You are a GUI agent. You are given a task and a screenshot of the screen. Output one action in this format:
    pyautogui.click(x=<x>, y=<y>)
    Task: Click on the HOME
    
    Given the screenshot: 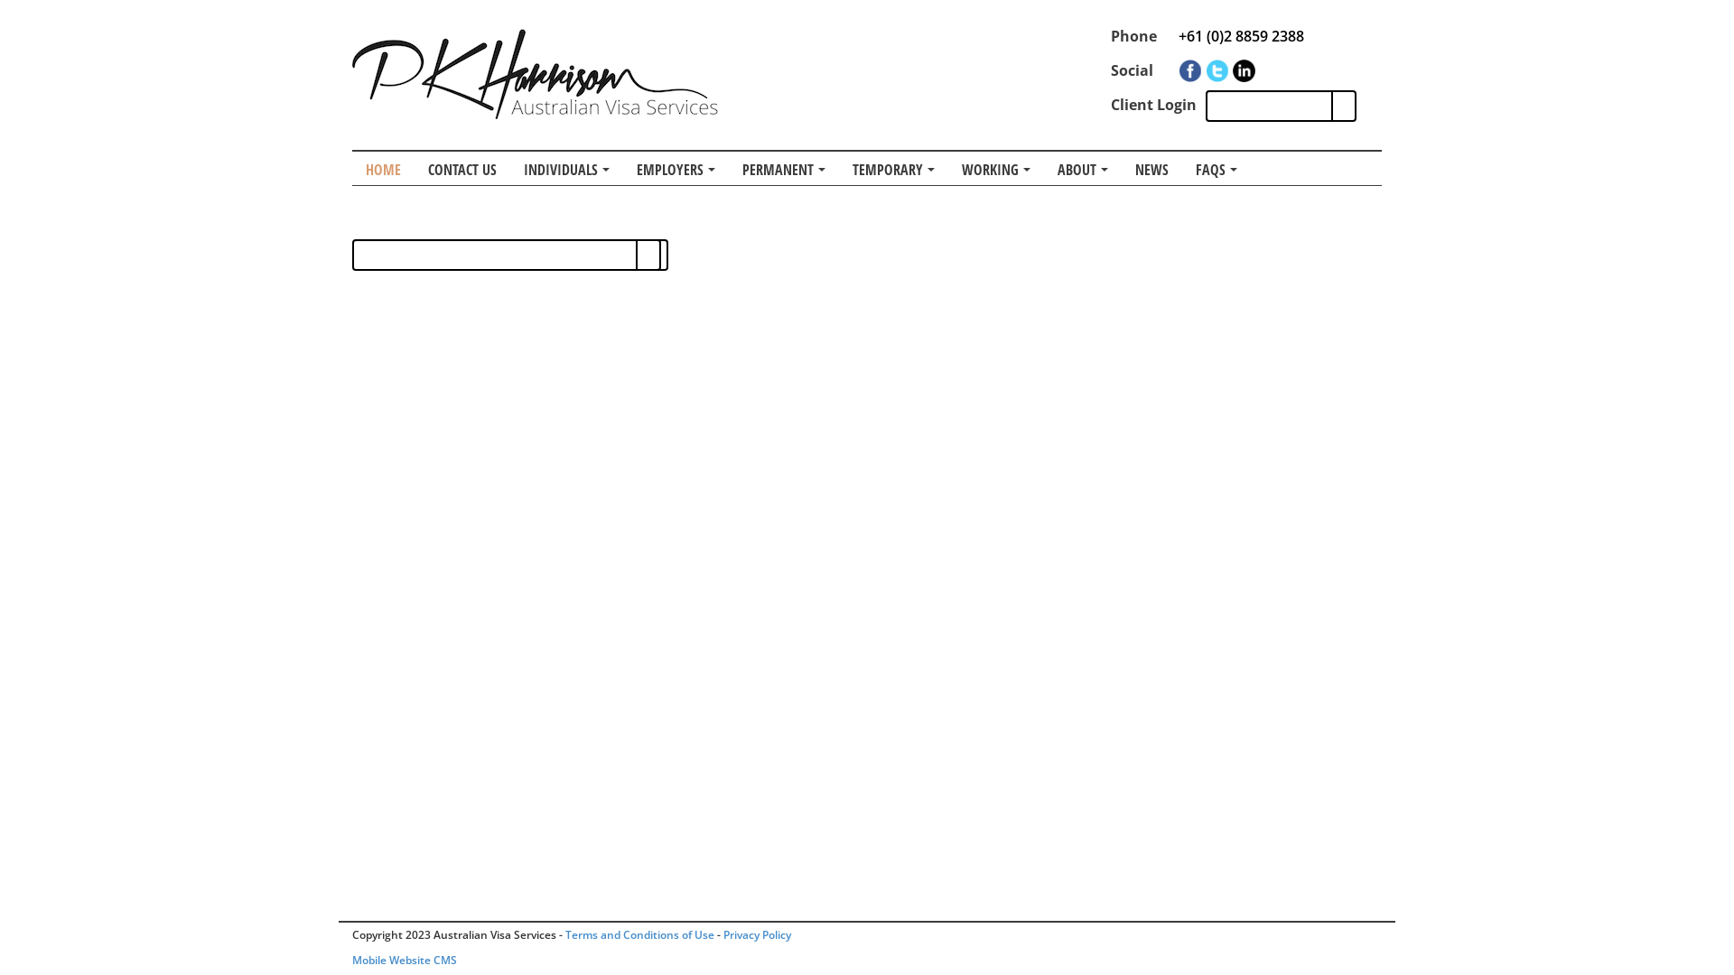 What is the action you would take?
    pyautogui.click(x=383, y=168)
    